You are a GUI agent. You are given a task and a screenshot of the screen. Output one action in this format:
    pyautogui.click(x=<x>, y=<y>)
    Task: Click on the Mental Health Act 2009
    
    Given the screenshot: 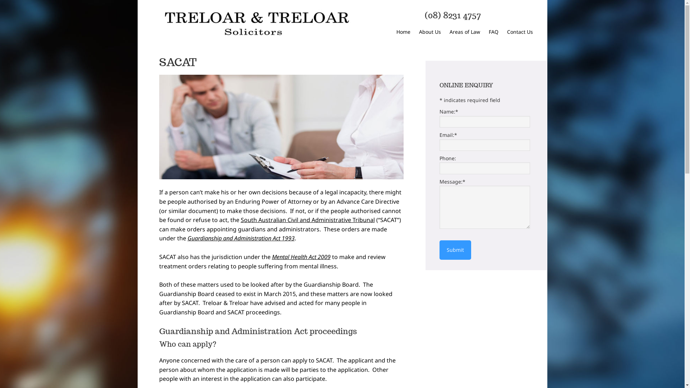 What is the action you would take?
    pyautogui.click(x=301, y=257)
    